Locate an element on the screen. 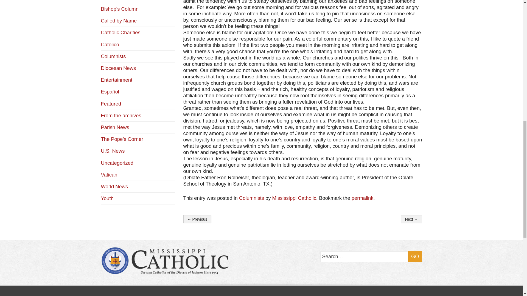  Diocesan News is located at coordinates (119, 68).